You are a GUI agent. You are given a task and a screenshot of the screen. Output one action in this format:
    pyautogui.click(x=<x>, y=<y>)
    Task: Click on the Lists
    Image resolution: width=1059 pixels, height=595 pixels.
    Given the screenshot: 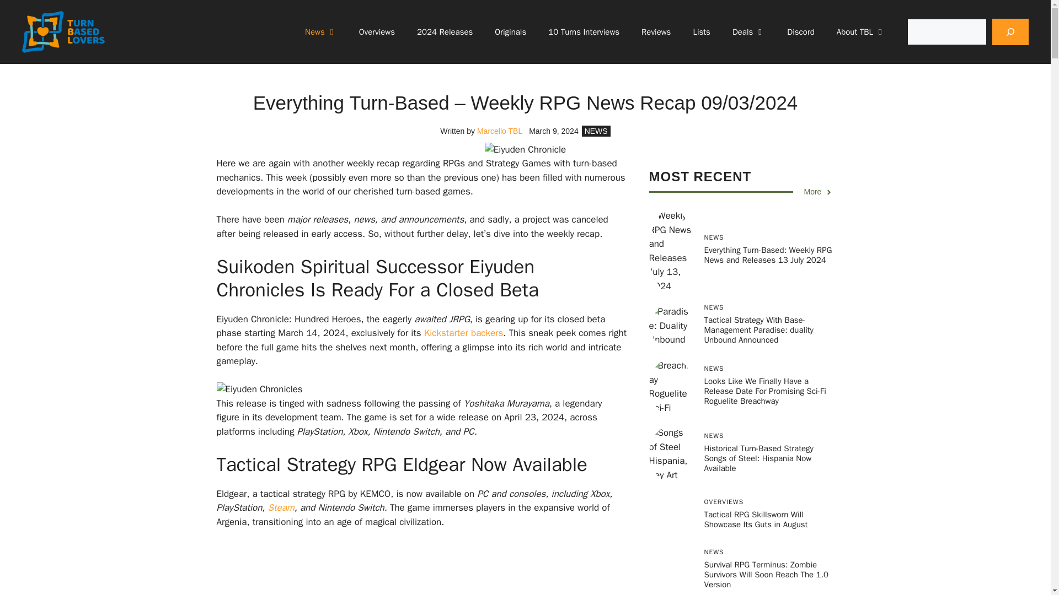 What is the action you would take?
    pyautogui.click(x=702, y=32)
    